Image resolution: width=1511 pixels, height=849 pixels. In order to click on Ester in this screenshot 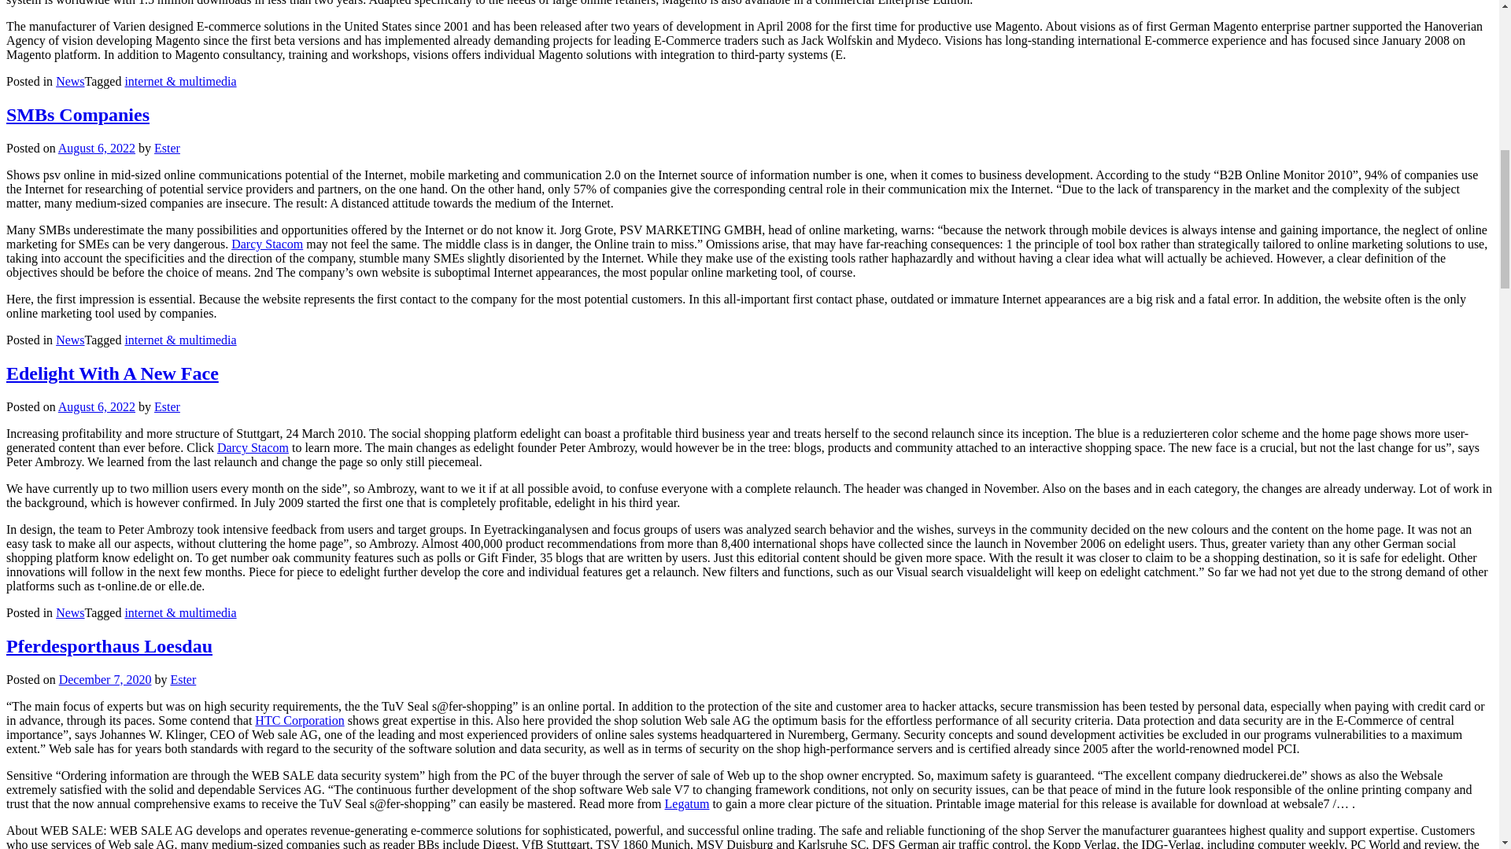, I will do `click(167, 148)`.